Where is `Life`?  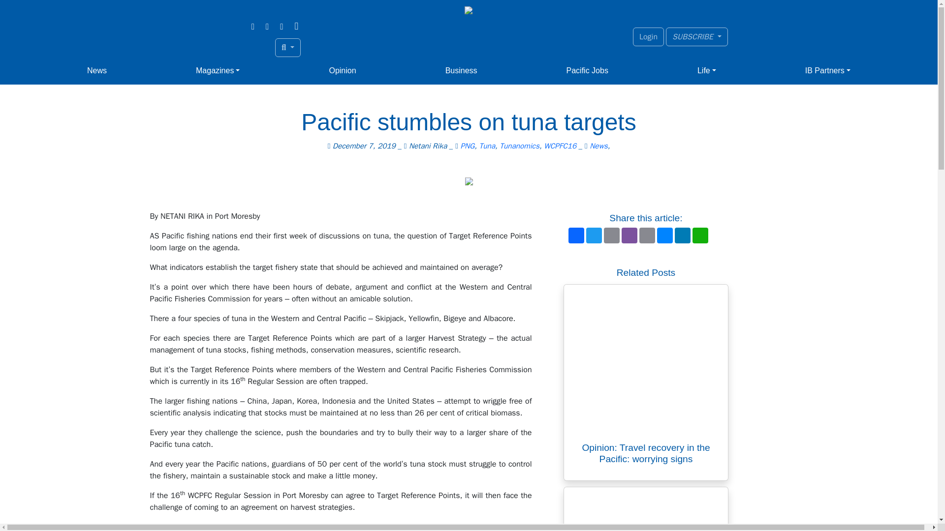 Life is located at coordinates (707, 71).